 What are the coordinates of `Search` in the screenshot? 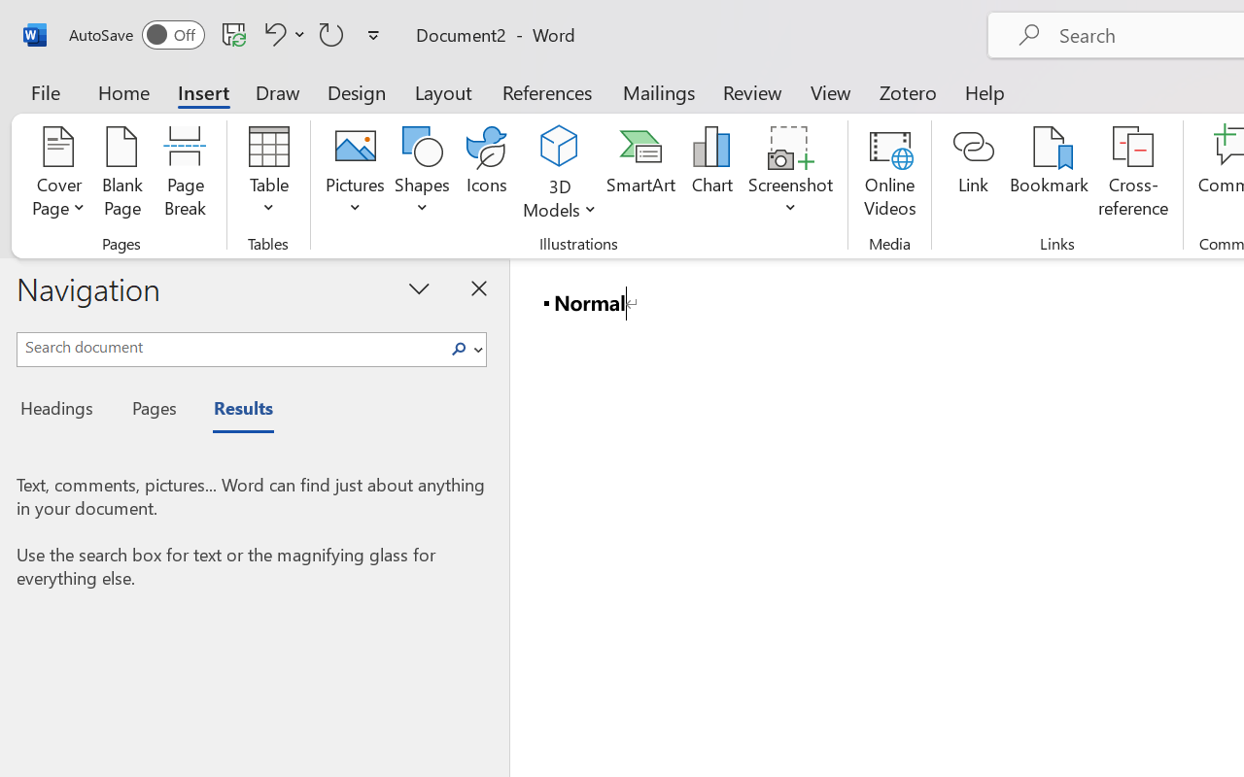 It's located at (465, 350).